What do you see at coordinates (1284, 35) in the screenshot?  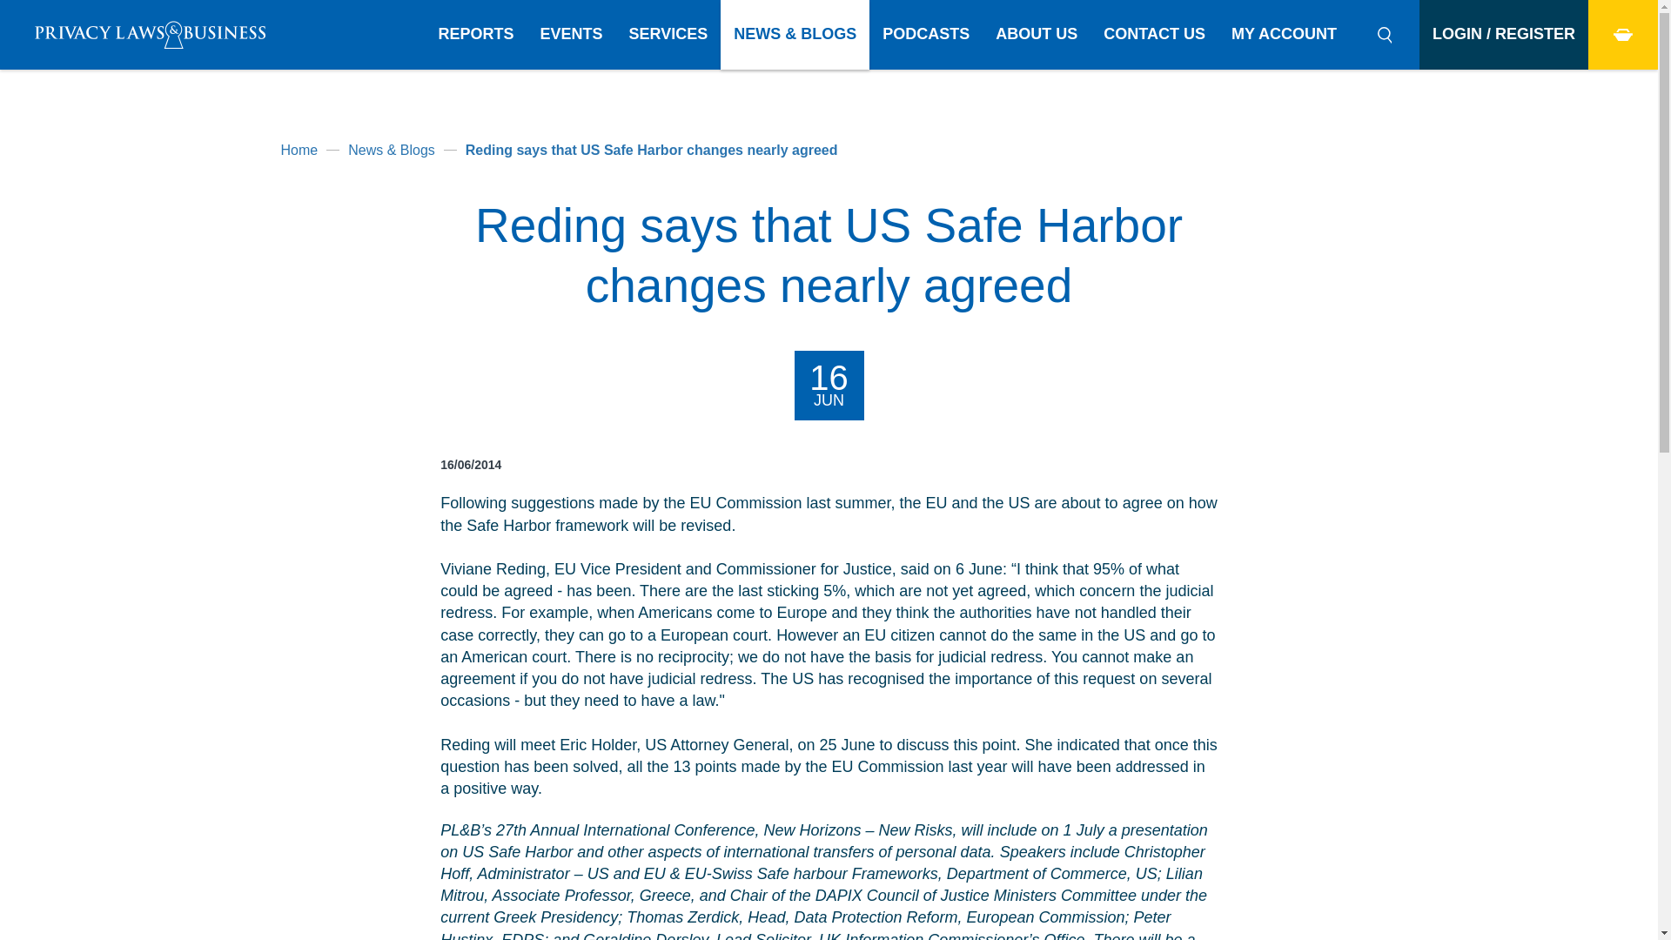 I see `MY ACCOUNT` at bounding box center [1284, 35].